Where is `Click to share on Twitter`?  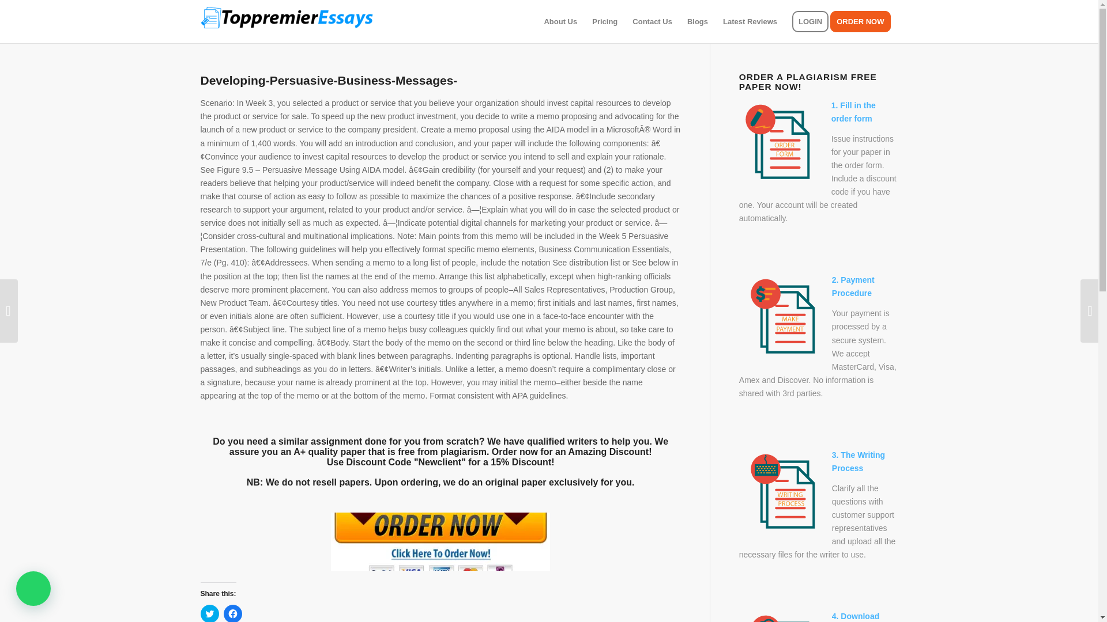 Click to share on Twitter is located at coordinates (210, 613).